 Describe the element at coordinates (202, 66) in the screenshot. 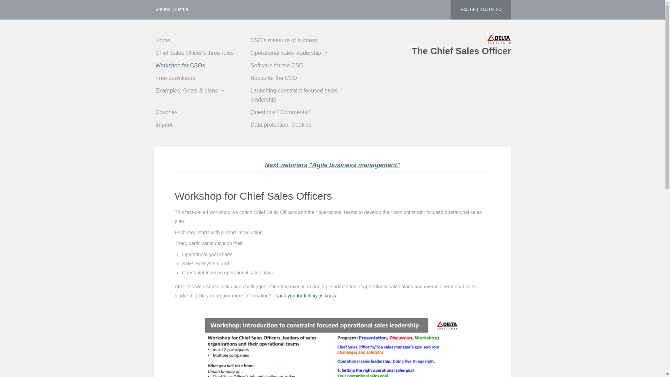

I see `Workshop for CSOs` at that location.